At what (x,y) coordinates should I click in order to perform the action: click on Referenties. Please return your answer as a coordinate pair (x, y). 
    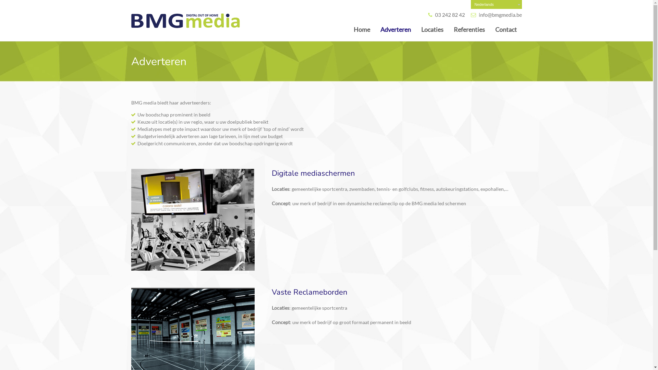
    Looking at the image, I should click on (469, 29).